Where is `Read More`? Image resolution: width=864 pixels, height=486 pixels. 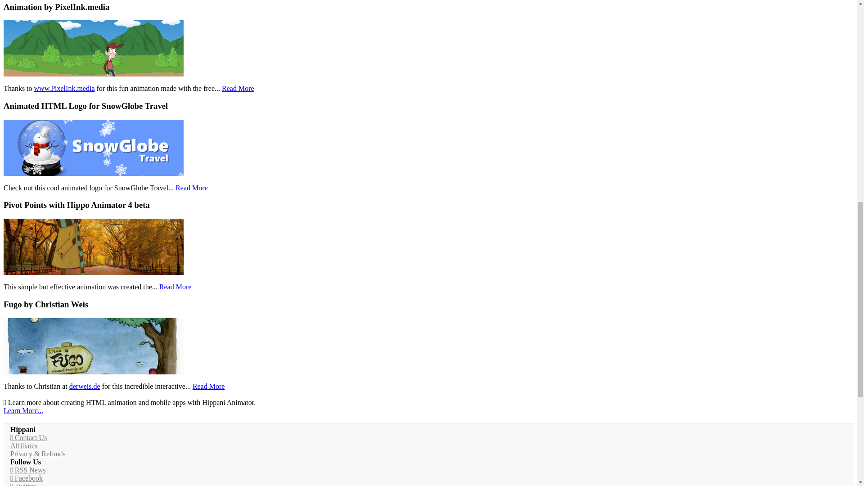
Read More is located at coordinates (209, 386).